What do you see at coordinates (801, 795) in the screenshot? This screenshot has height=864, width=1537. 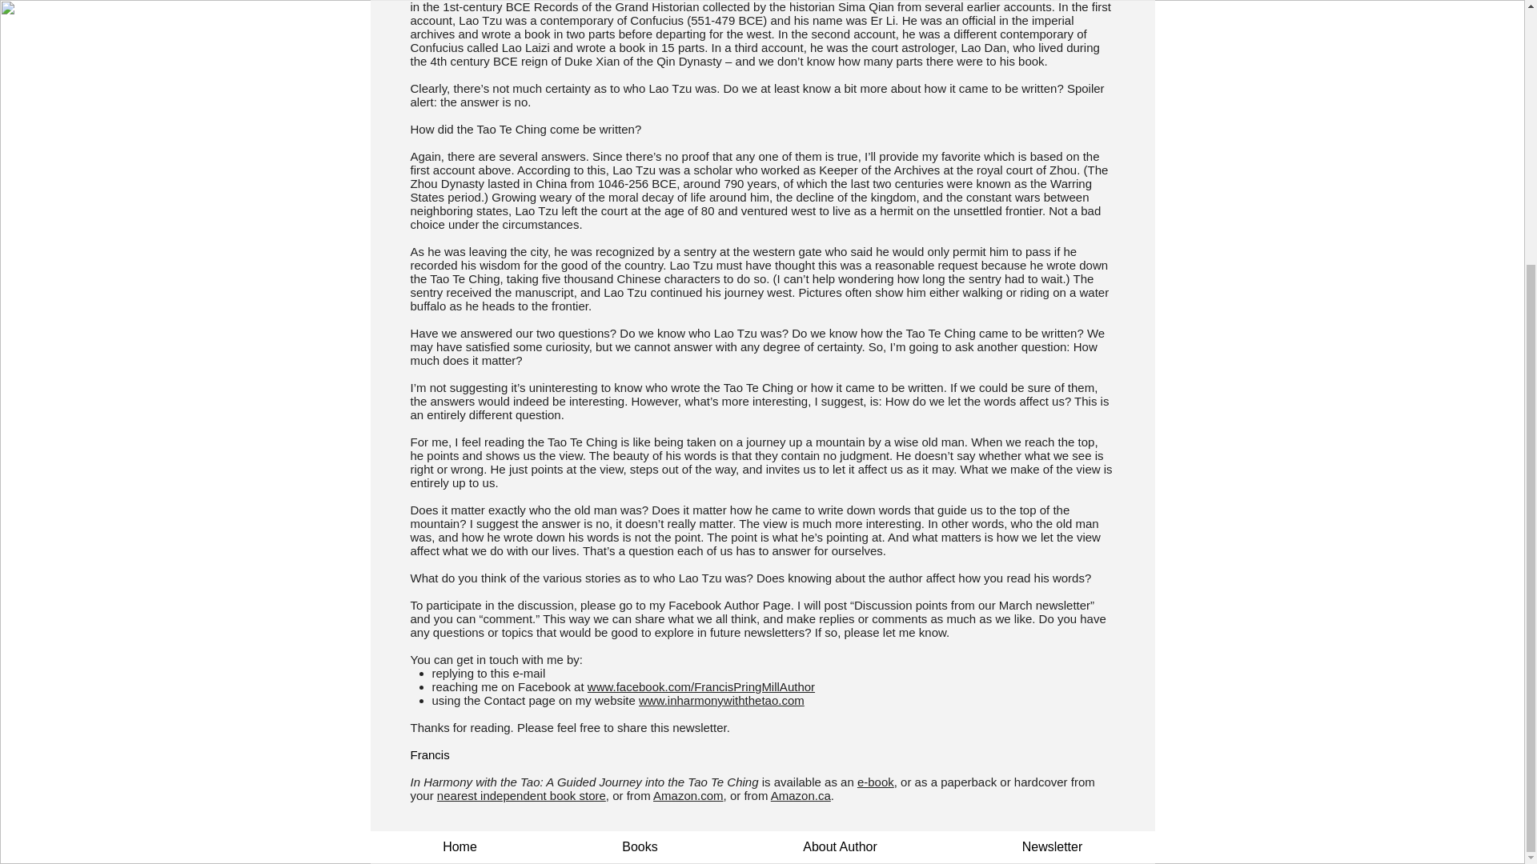 I see `Amazon.ca` at bounding box center [801, 795].